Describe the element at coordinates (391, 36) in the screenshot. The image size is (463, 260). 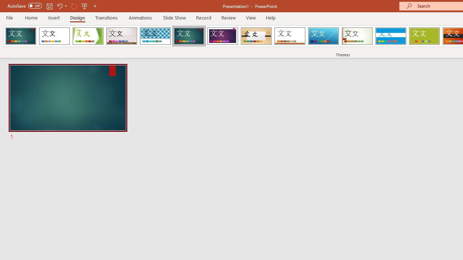
I see `Banded Loading Preview...` at that location.